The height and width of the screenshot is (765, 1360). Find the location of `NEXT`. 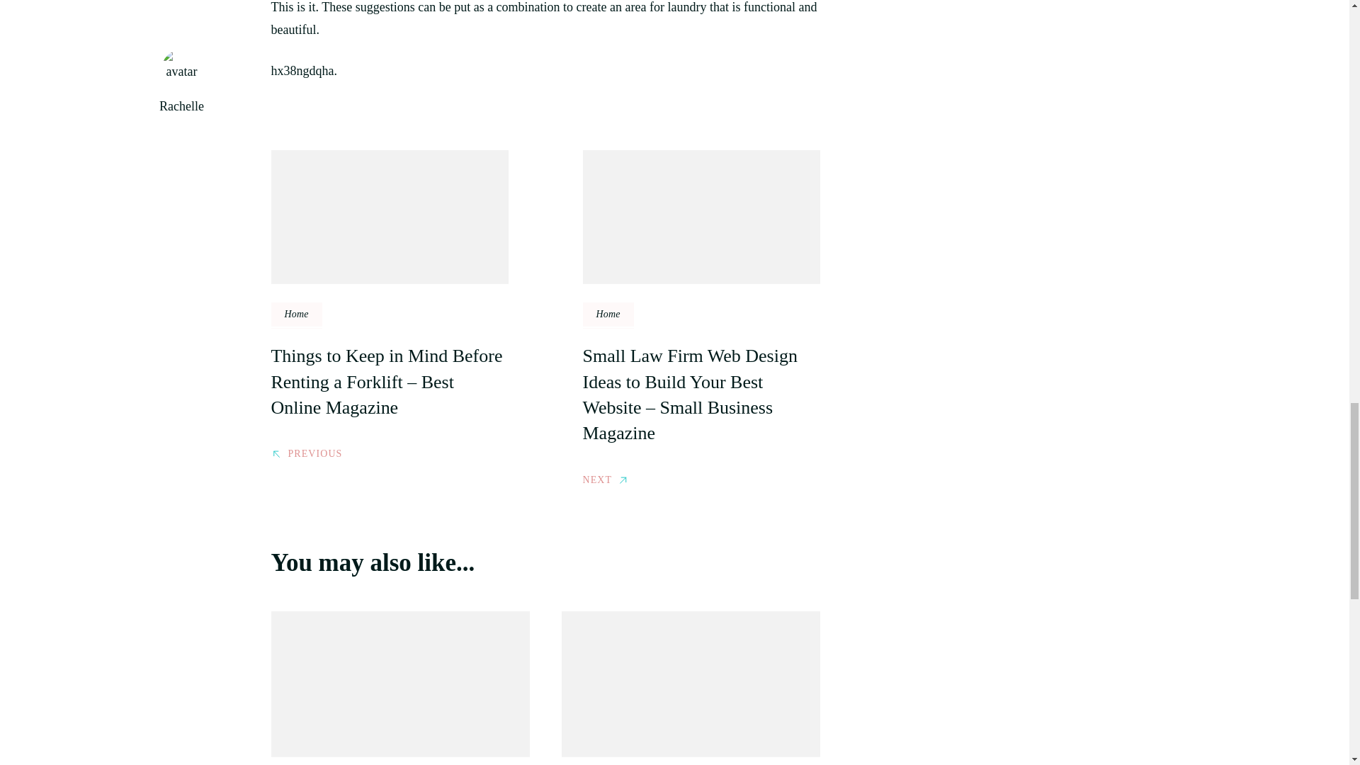

NEXT is located at coordinates (605, 479).